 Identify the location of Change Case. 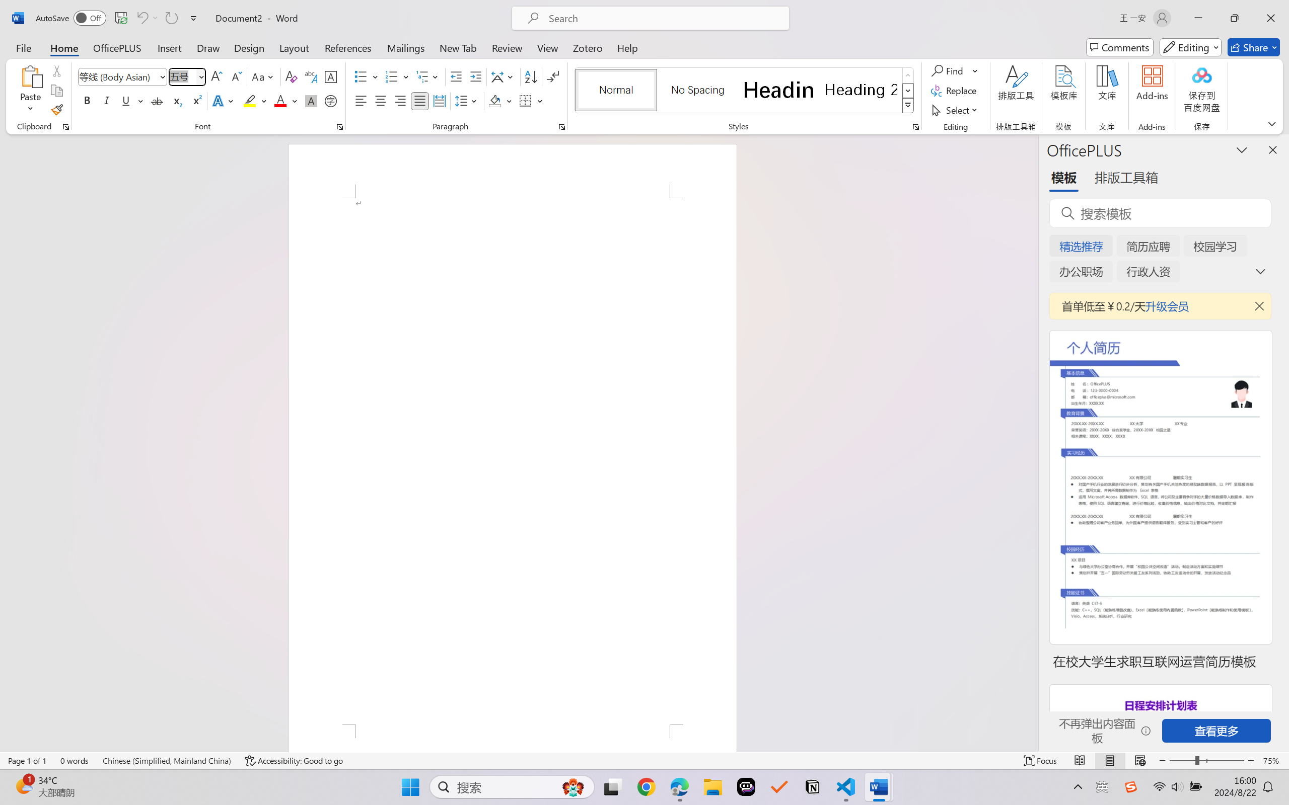
(263, 76).